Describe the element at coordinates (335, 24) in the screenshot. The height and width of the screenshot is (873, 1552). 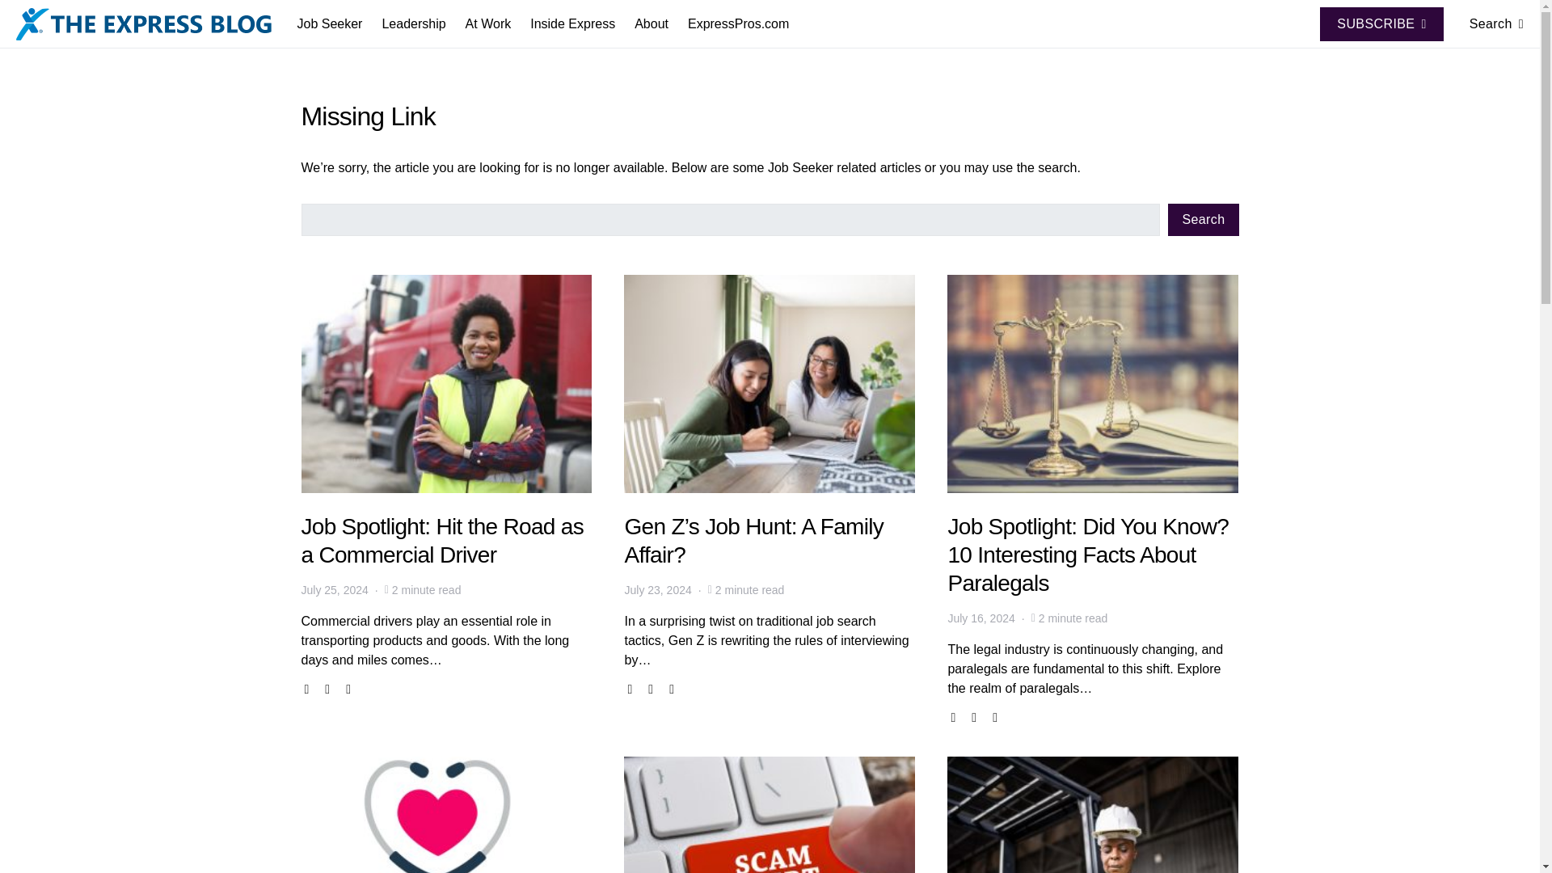
I see `Job Seeker` at that location.